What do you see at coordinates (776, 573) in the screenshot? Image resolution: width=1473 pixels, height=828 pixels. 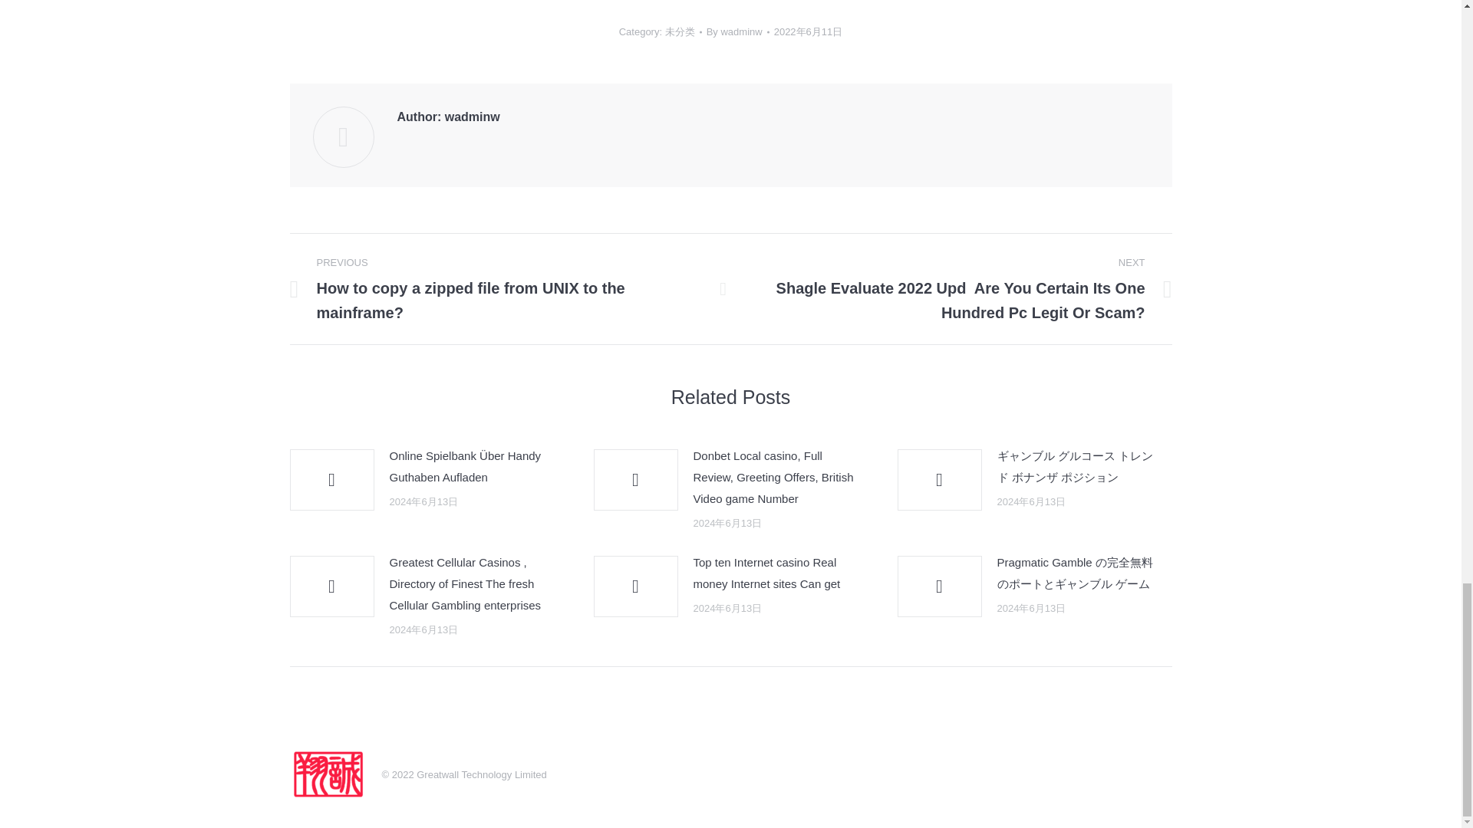 I see `Top ten Internet casino Real money Internet sites Can get` at bounding box center [776, 573].